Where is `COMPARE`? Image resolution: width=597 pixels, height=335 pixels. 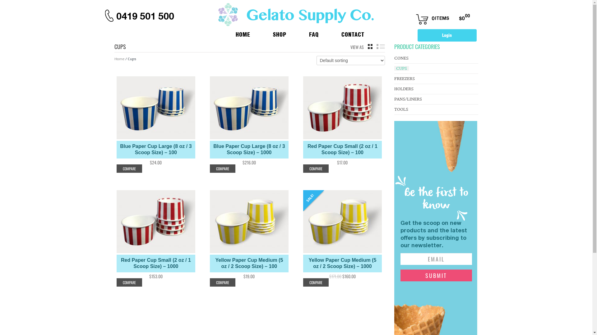
COMPARE is located at coordinates (222, 282).